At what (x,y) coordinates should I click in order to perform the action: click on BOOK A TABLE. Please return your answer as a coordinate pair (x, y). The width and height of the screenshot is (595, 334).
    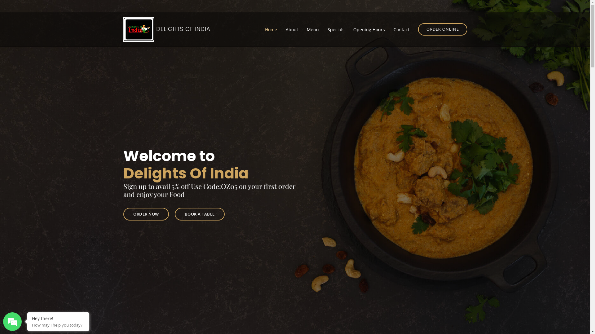
    Looking at the image, I should click on (200, 214).